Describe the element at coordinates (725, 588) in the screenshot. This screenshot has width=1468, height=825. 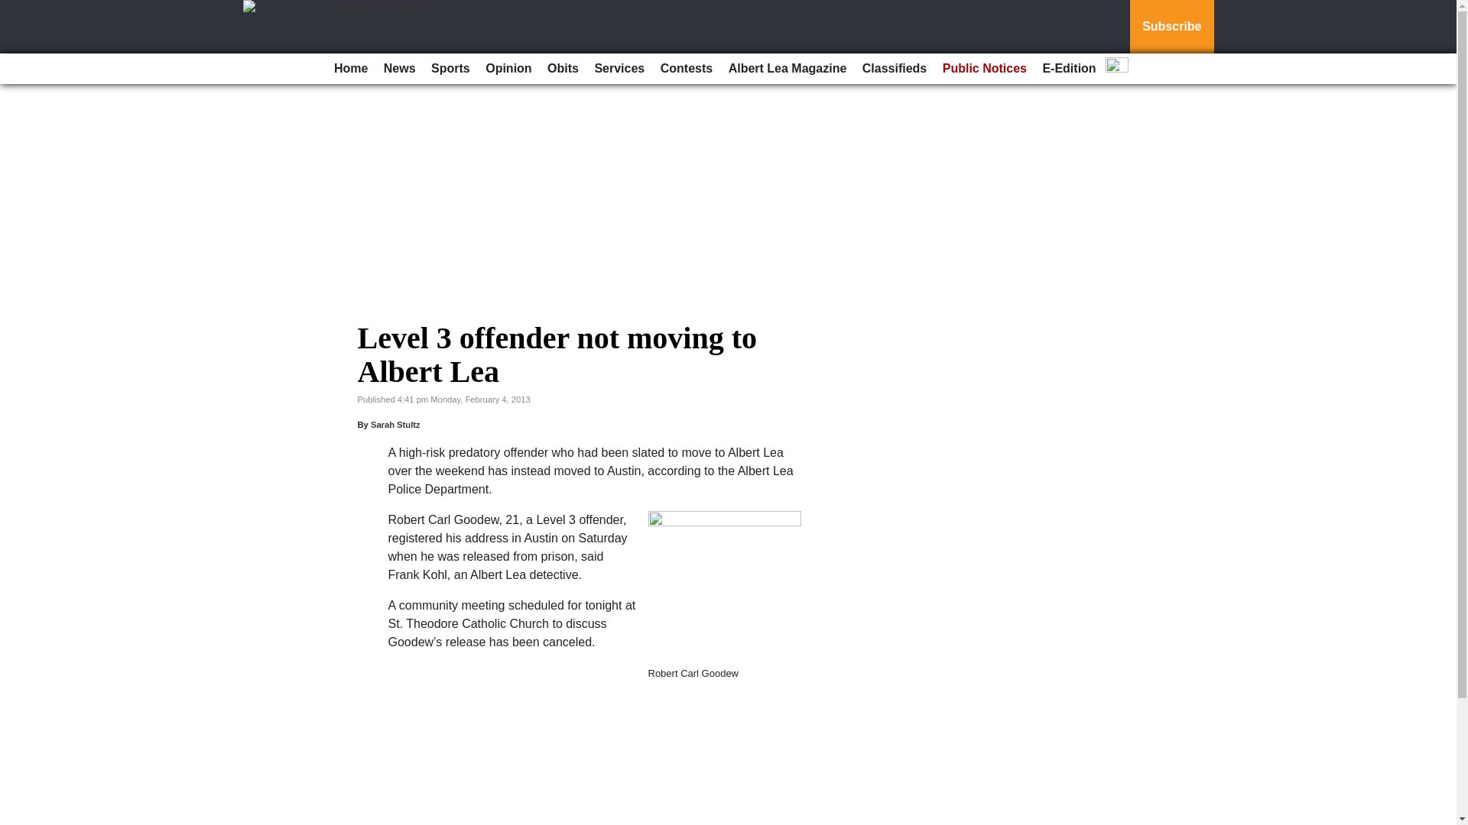
I see `Goodew.Robert` at that location.